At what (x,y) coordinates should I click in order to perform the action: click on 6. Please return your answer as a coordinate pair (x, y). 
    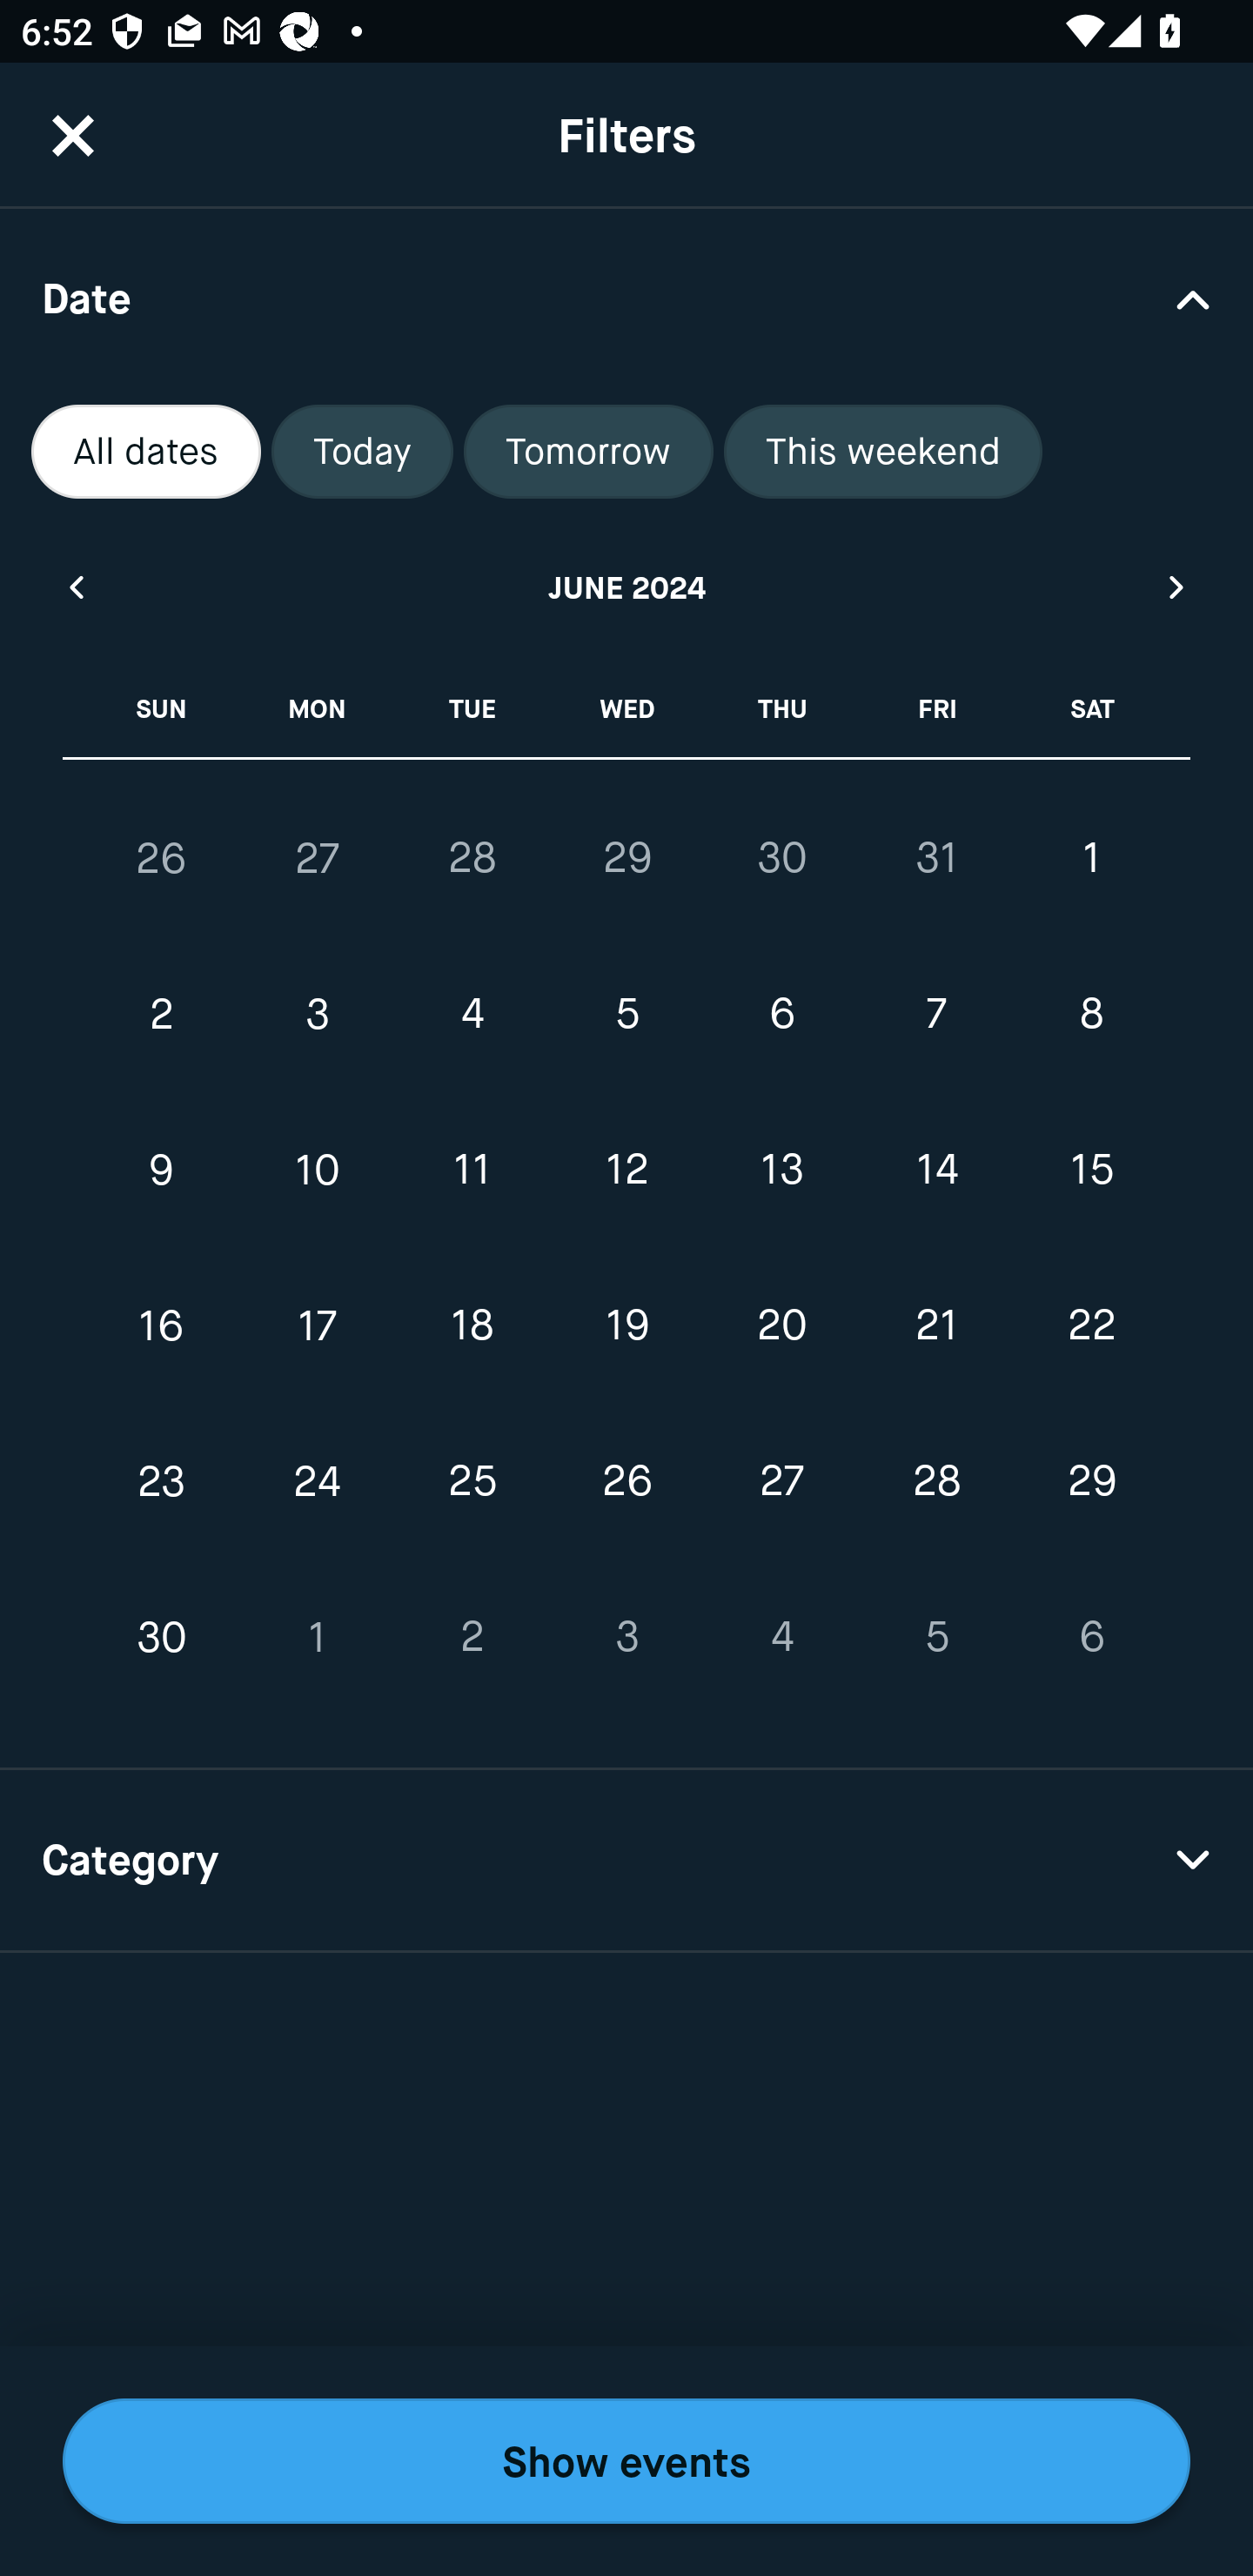
    Looking at the image, I should click on (781, 1015).